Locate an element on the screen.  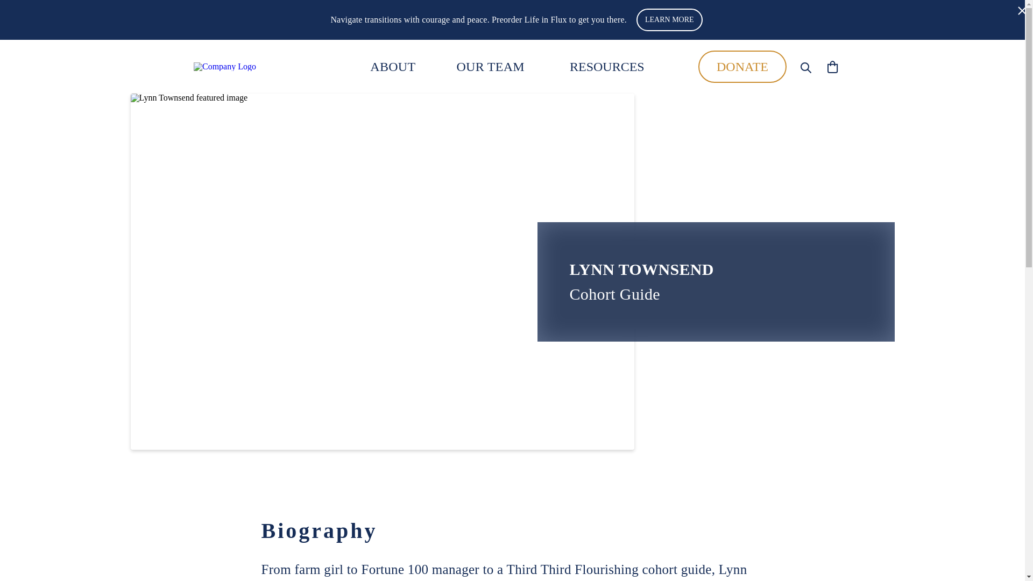
ABOUT is located at coordinates (392, 67).